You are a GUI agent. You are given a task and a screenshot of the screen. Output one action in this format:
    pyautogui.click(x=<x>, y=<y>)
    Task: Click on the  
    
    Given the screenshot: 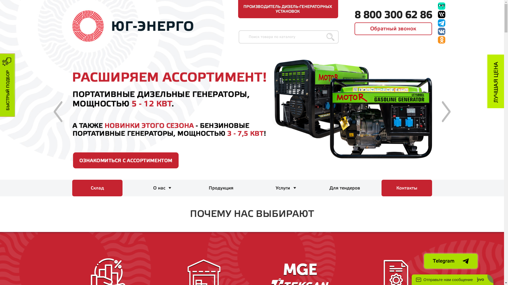 What is the action you would take?
    pyautogui.click(x=441, y=5)
    